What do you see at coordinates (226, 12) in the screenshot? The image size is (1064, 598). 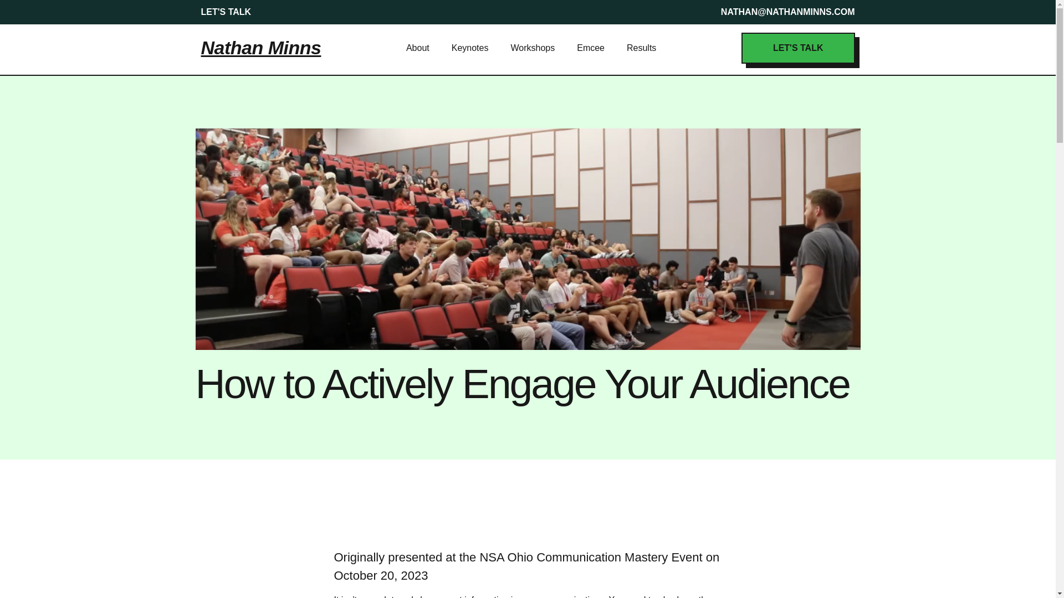 I see `LET'S TALK` at bounding box center [226, 12].